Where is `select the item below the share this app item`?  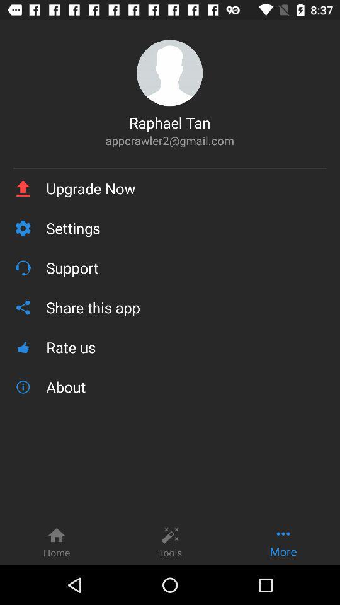
select the item below the share this app item is located at coordinates (186, 347).